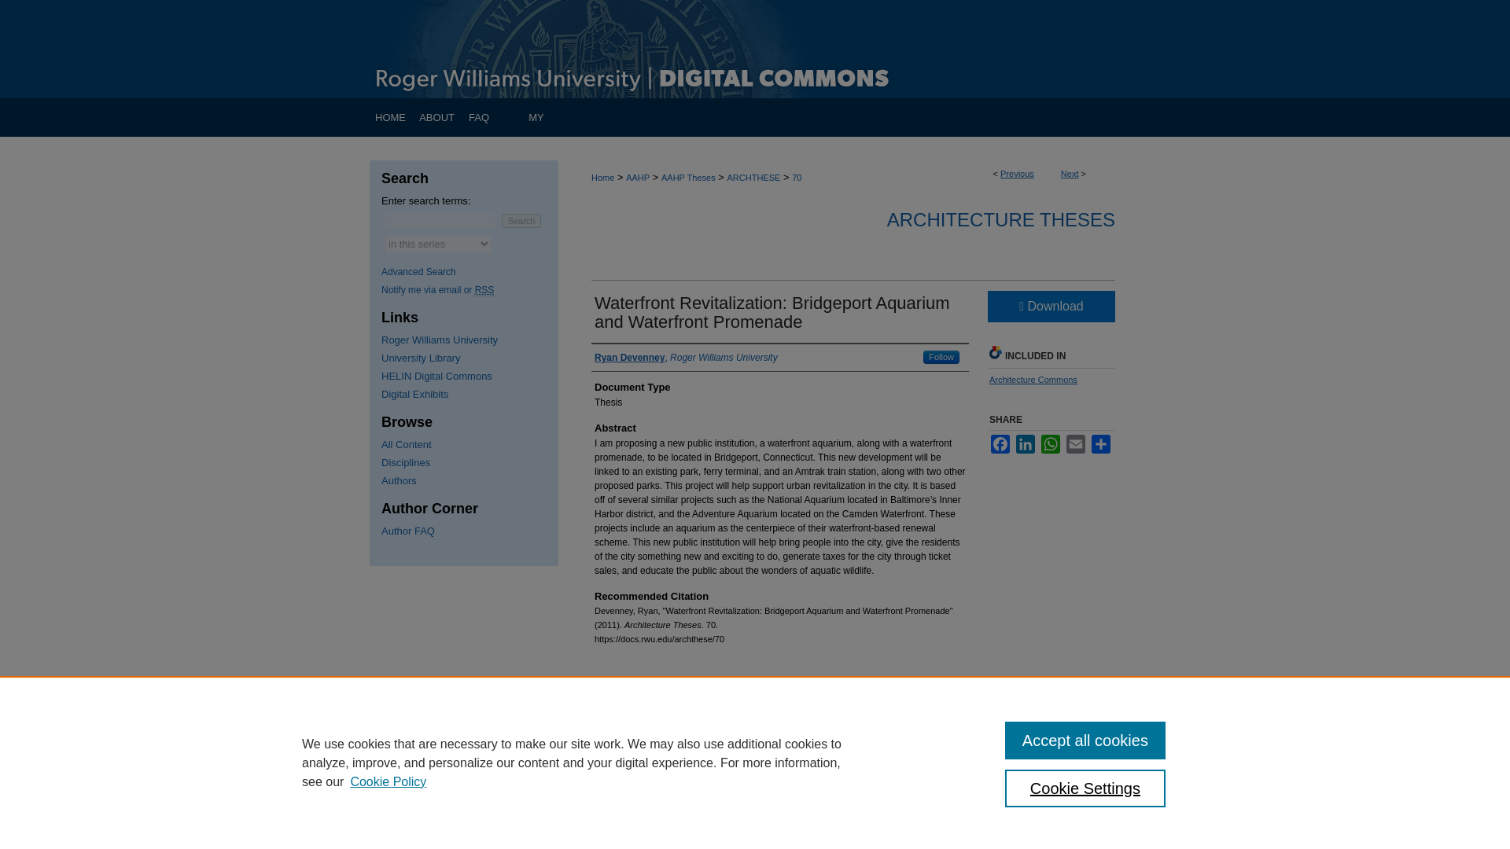 This screenshot has height=849, width=1510. I want to click on Email or RSS Notifications, so click(470, 289).